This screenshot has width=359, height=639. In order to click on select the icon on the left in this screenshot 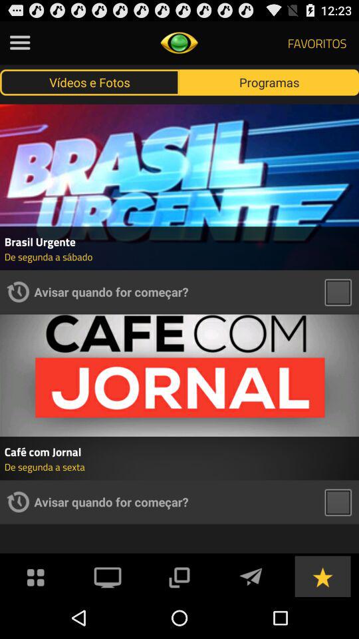, I will do `click(18, 292)`.